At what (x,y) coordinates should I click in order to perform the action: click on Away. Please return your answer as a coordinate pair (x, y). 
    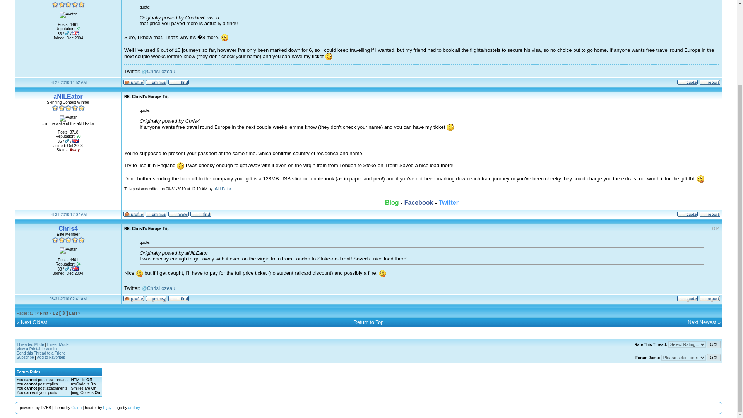
    Looking at the image, I should click on (74, 150).